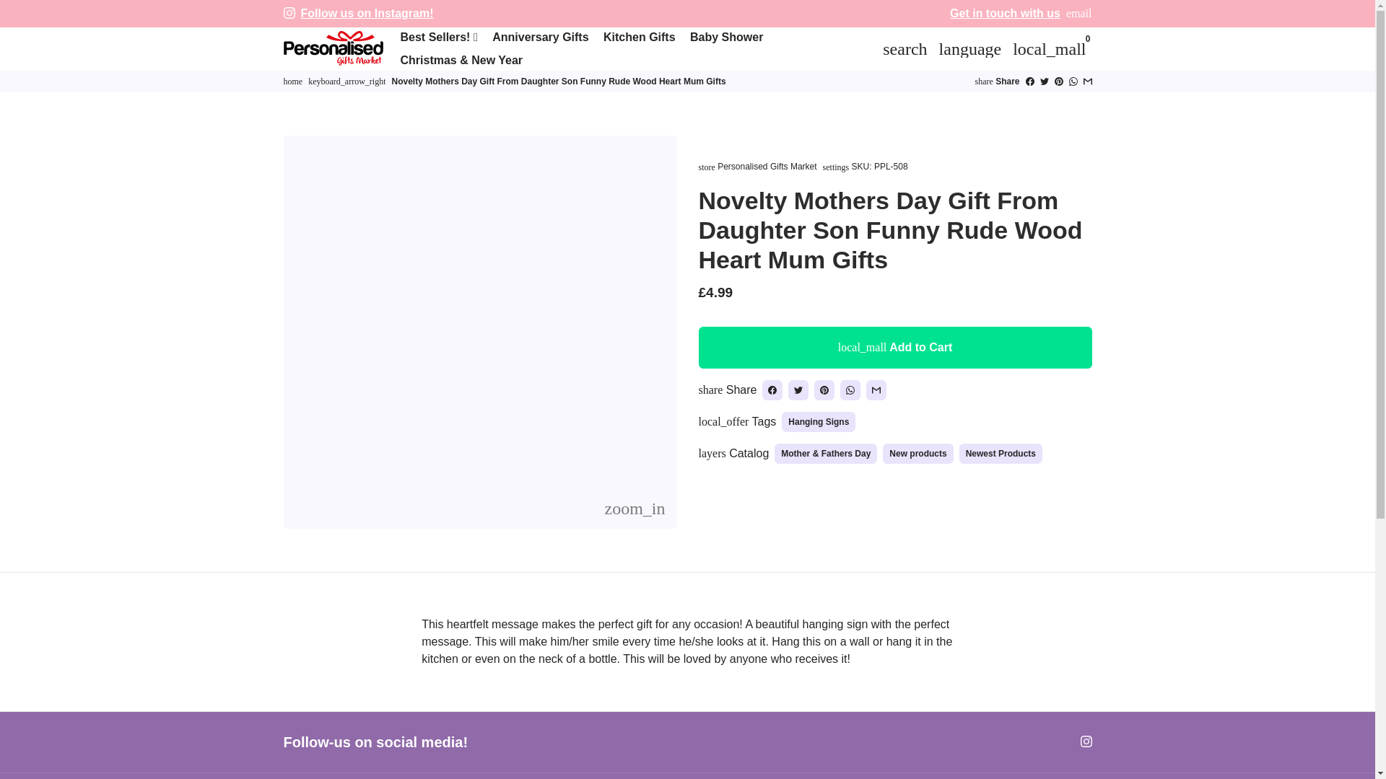  What do you see at coordinates (640, 38) in the screenshot?
I see `Kitchen Gifts` at bounding box center [640, 38].